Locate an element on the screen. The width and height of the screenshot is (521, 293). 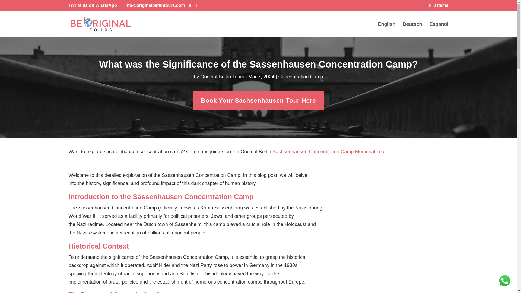
Original Berlin Tours is located at coordinates (222, 77).